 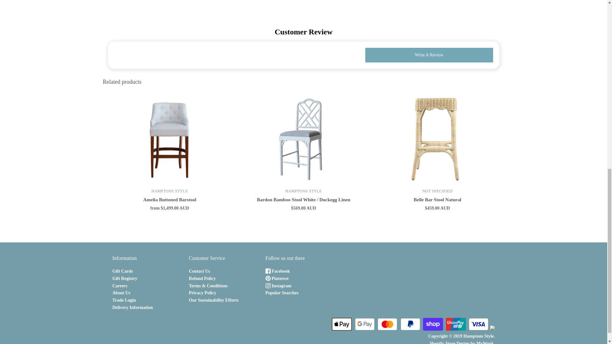 What do you see at coordinates (437, 191) in the screenshot?
I see `Not specified` at bounding box center [437, 191].